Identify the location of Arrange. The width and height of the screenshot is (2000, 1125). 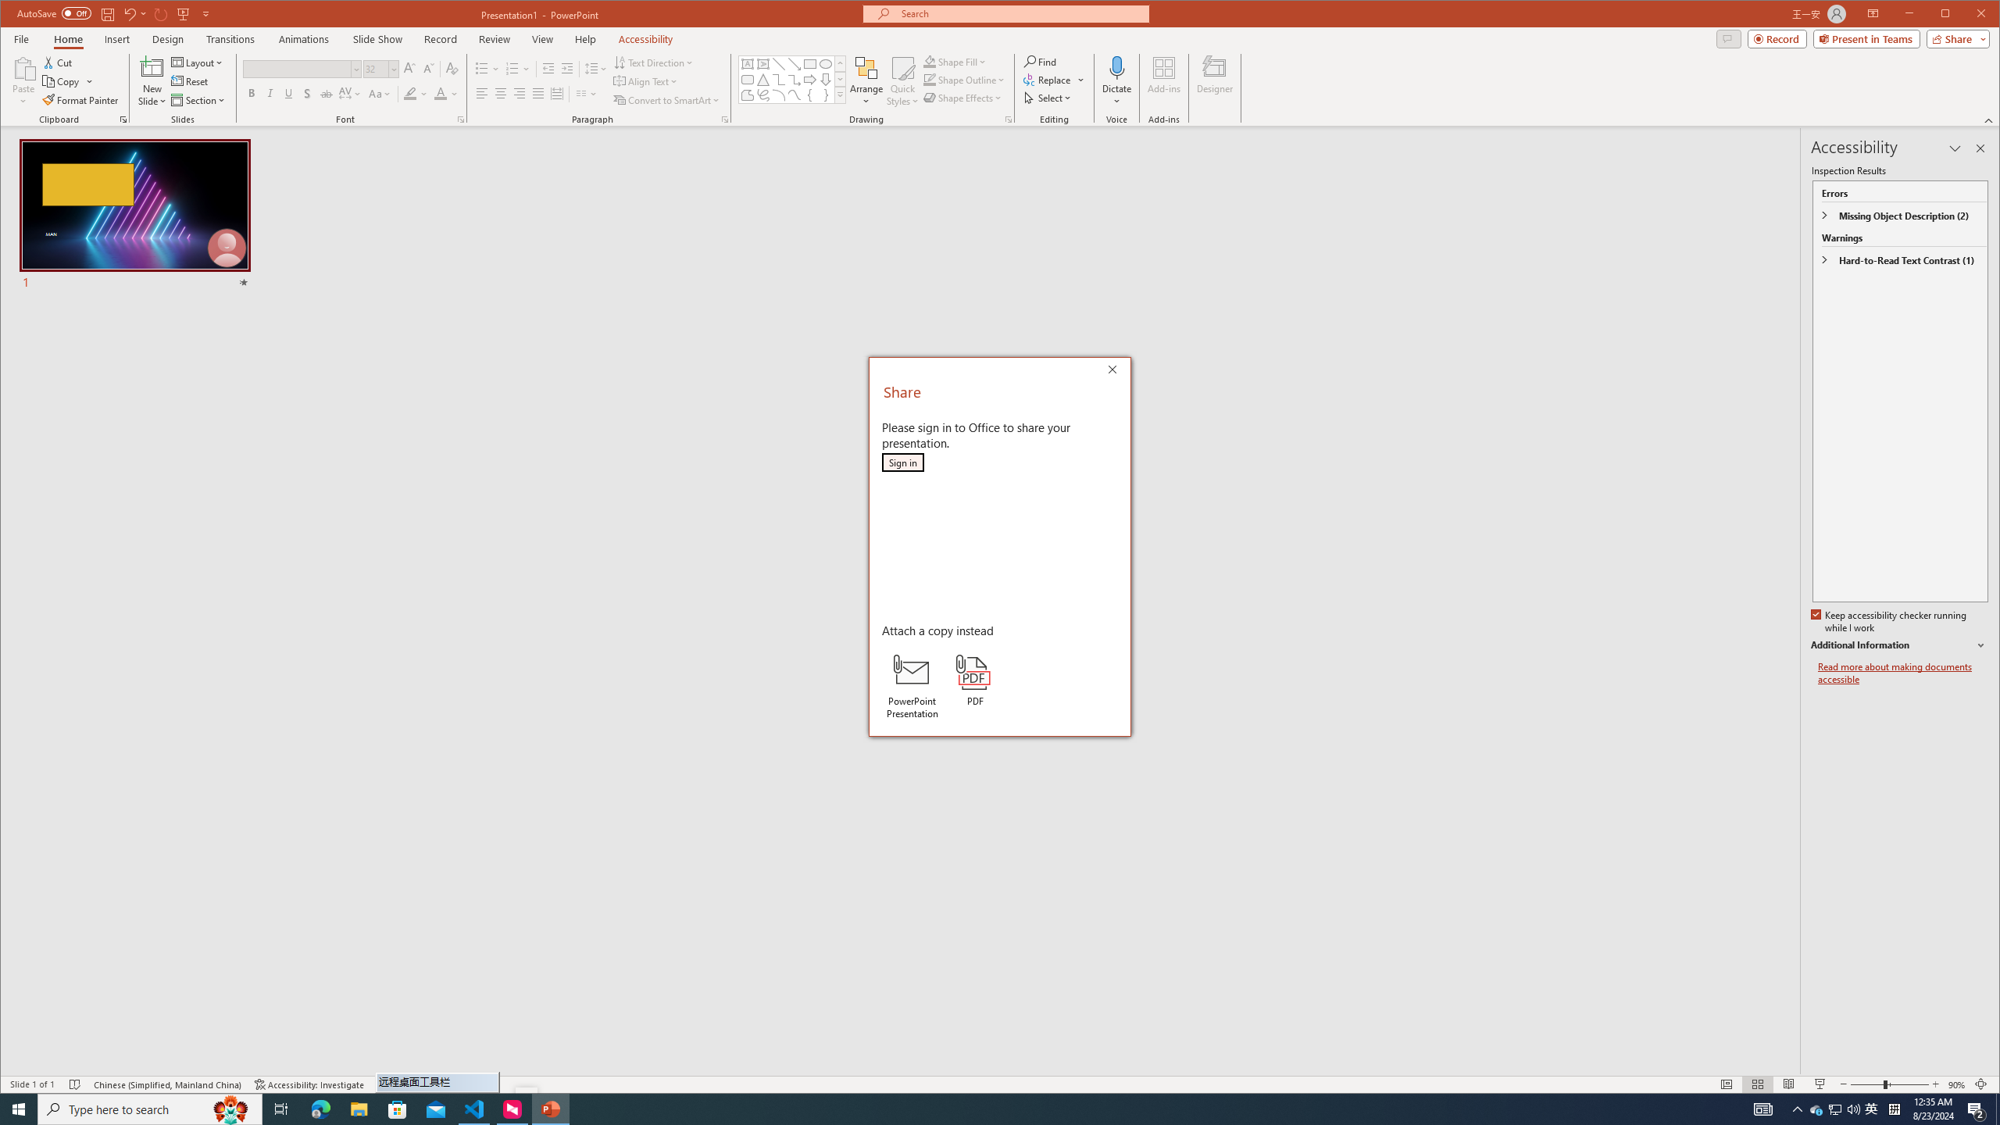
(867, 81).